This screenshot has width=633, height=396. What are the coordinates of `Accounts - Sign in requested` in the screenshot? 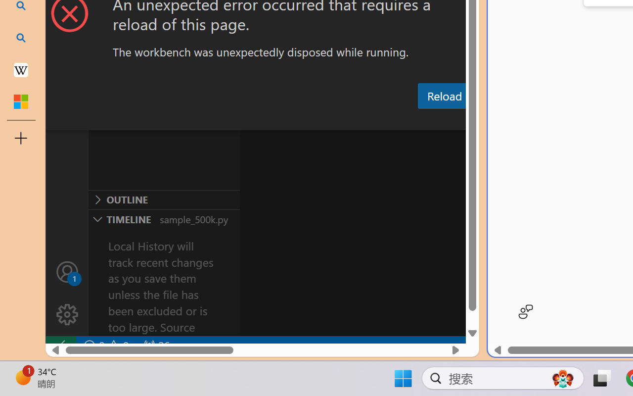 It's located at (67, 271).